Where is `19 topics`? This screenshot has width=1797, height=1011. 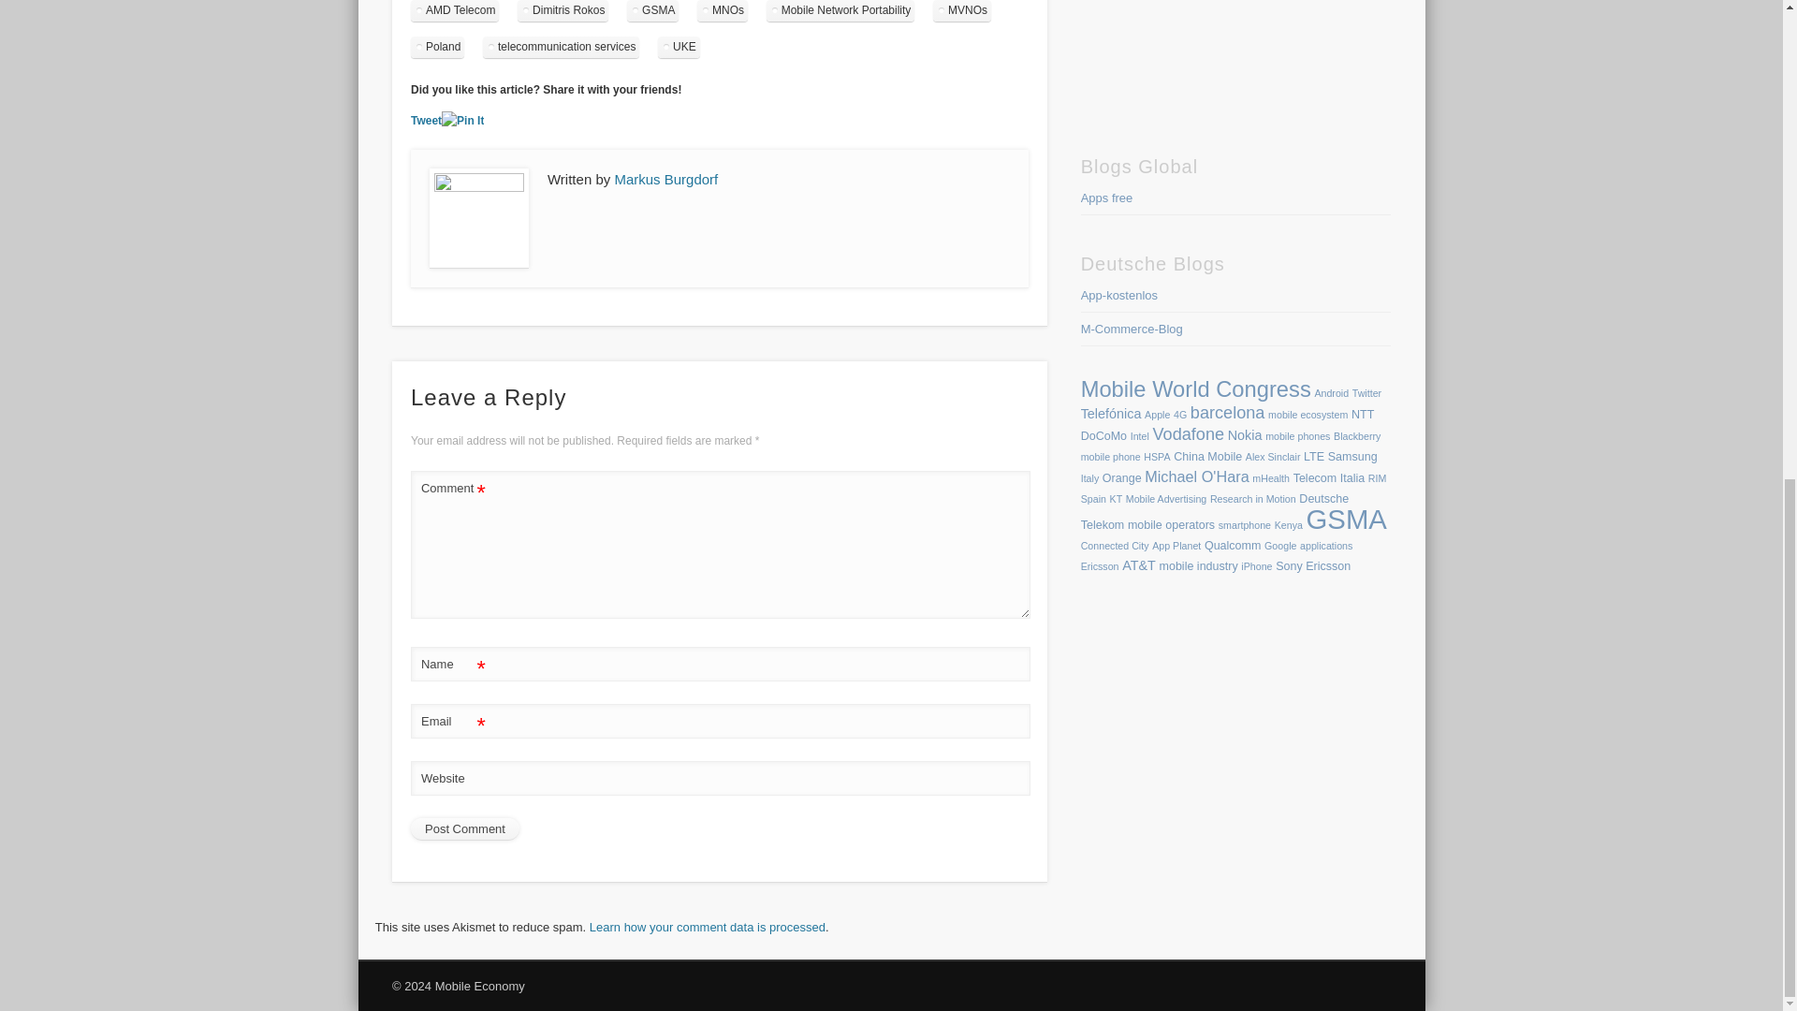
19 topics is located at coordinates (1196, 388).